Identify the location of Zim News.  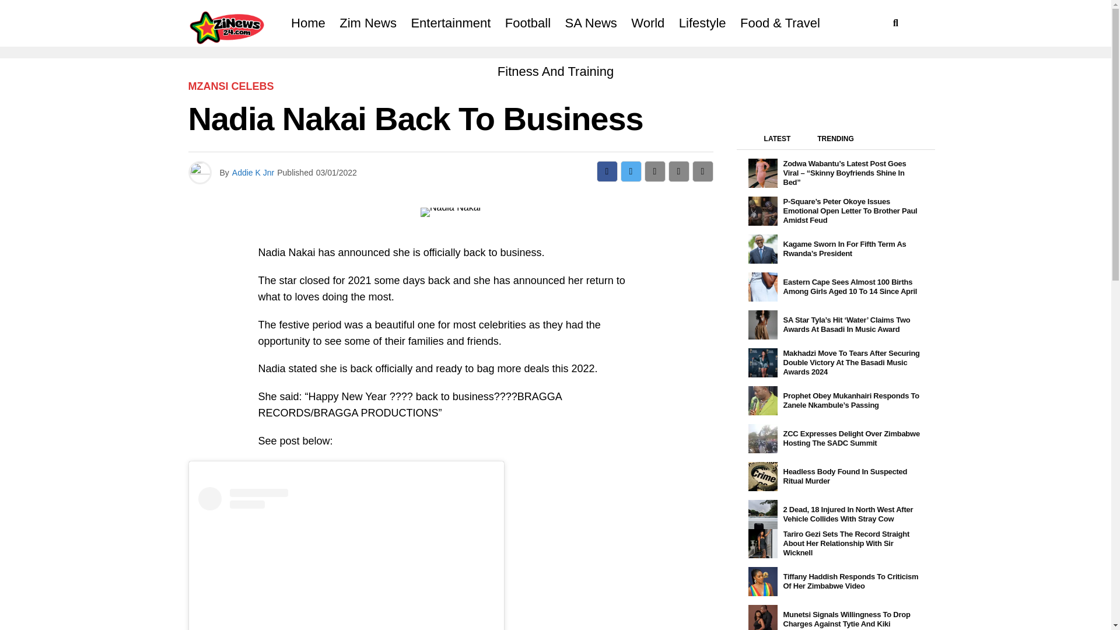
(367, 23).